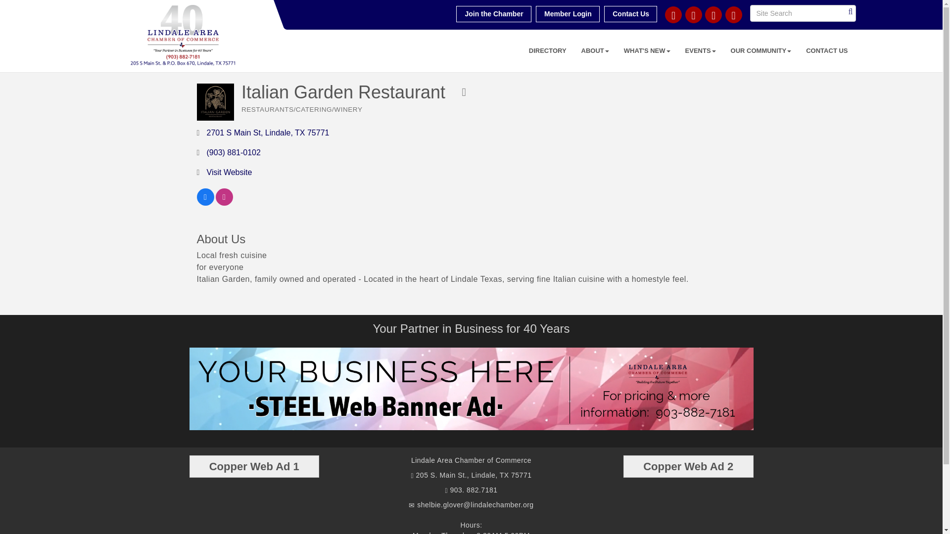 The image size is (950, 534). I want to click on WHAT'S NEW, so click(647, 50).